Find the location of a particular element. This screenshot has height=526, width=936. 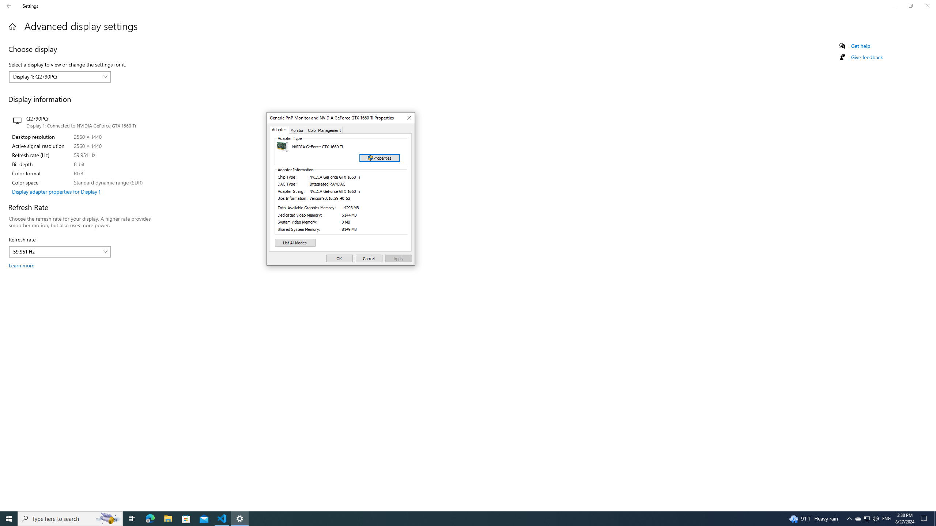

Running applications is located at coordinates (454, 519).